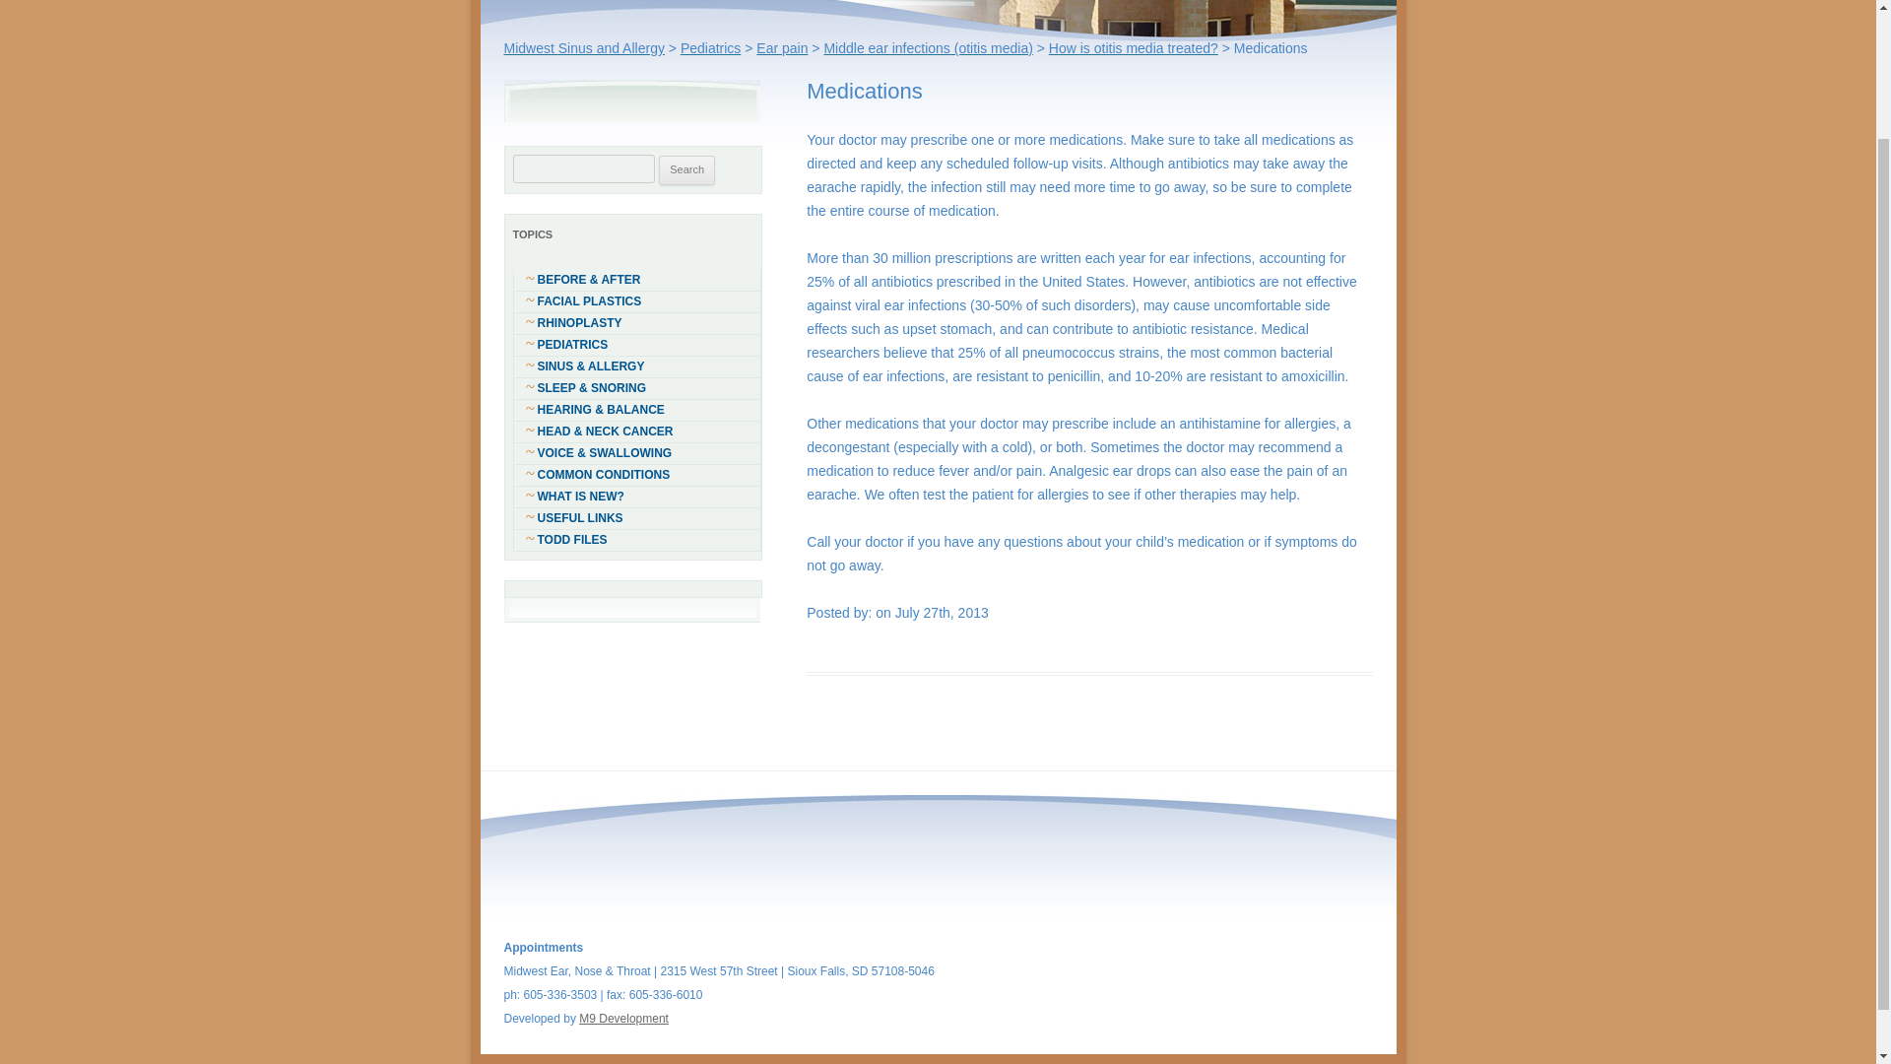  Describe the element at coordinates (1133, 48) in the screenshot. I see `Go to How is otitis media treated?.` at that location.